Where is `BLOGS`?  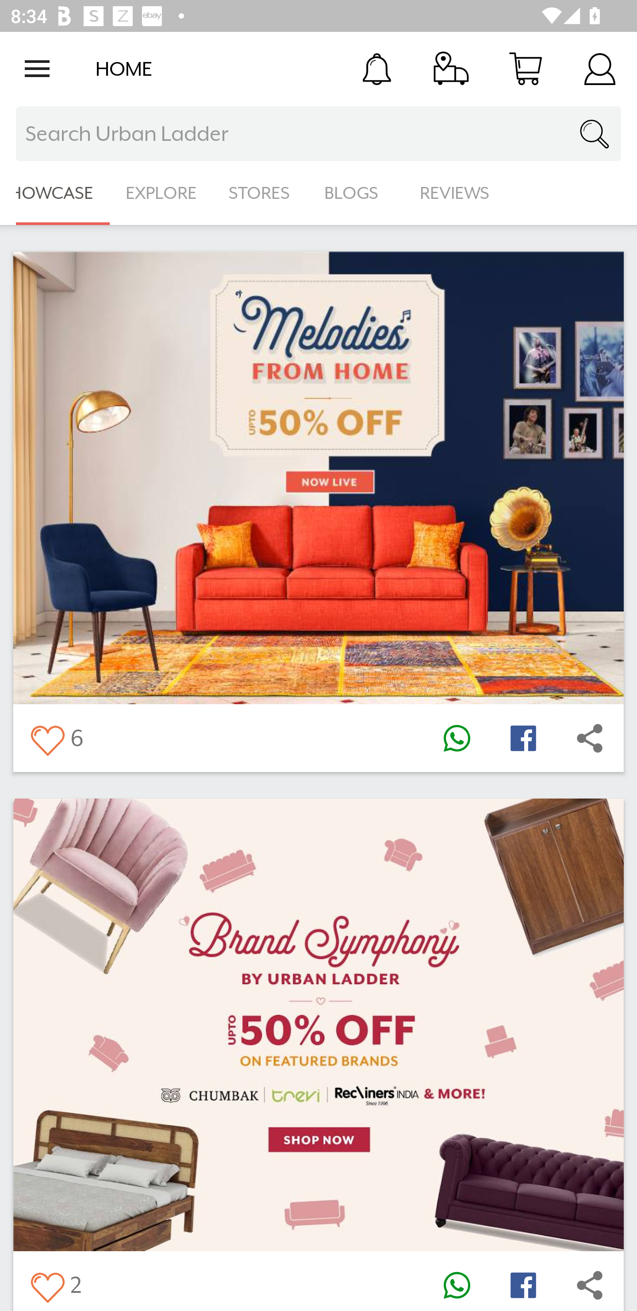 BLOGS is located at coordinates (356, 193).